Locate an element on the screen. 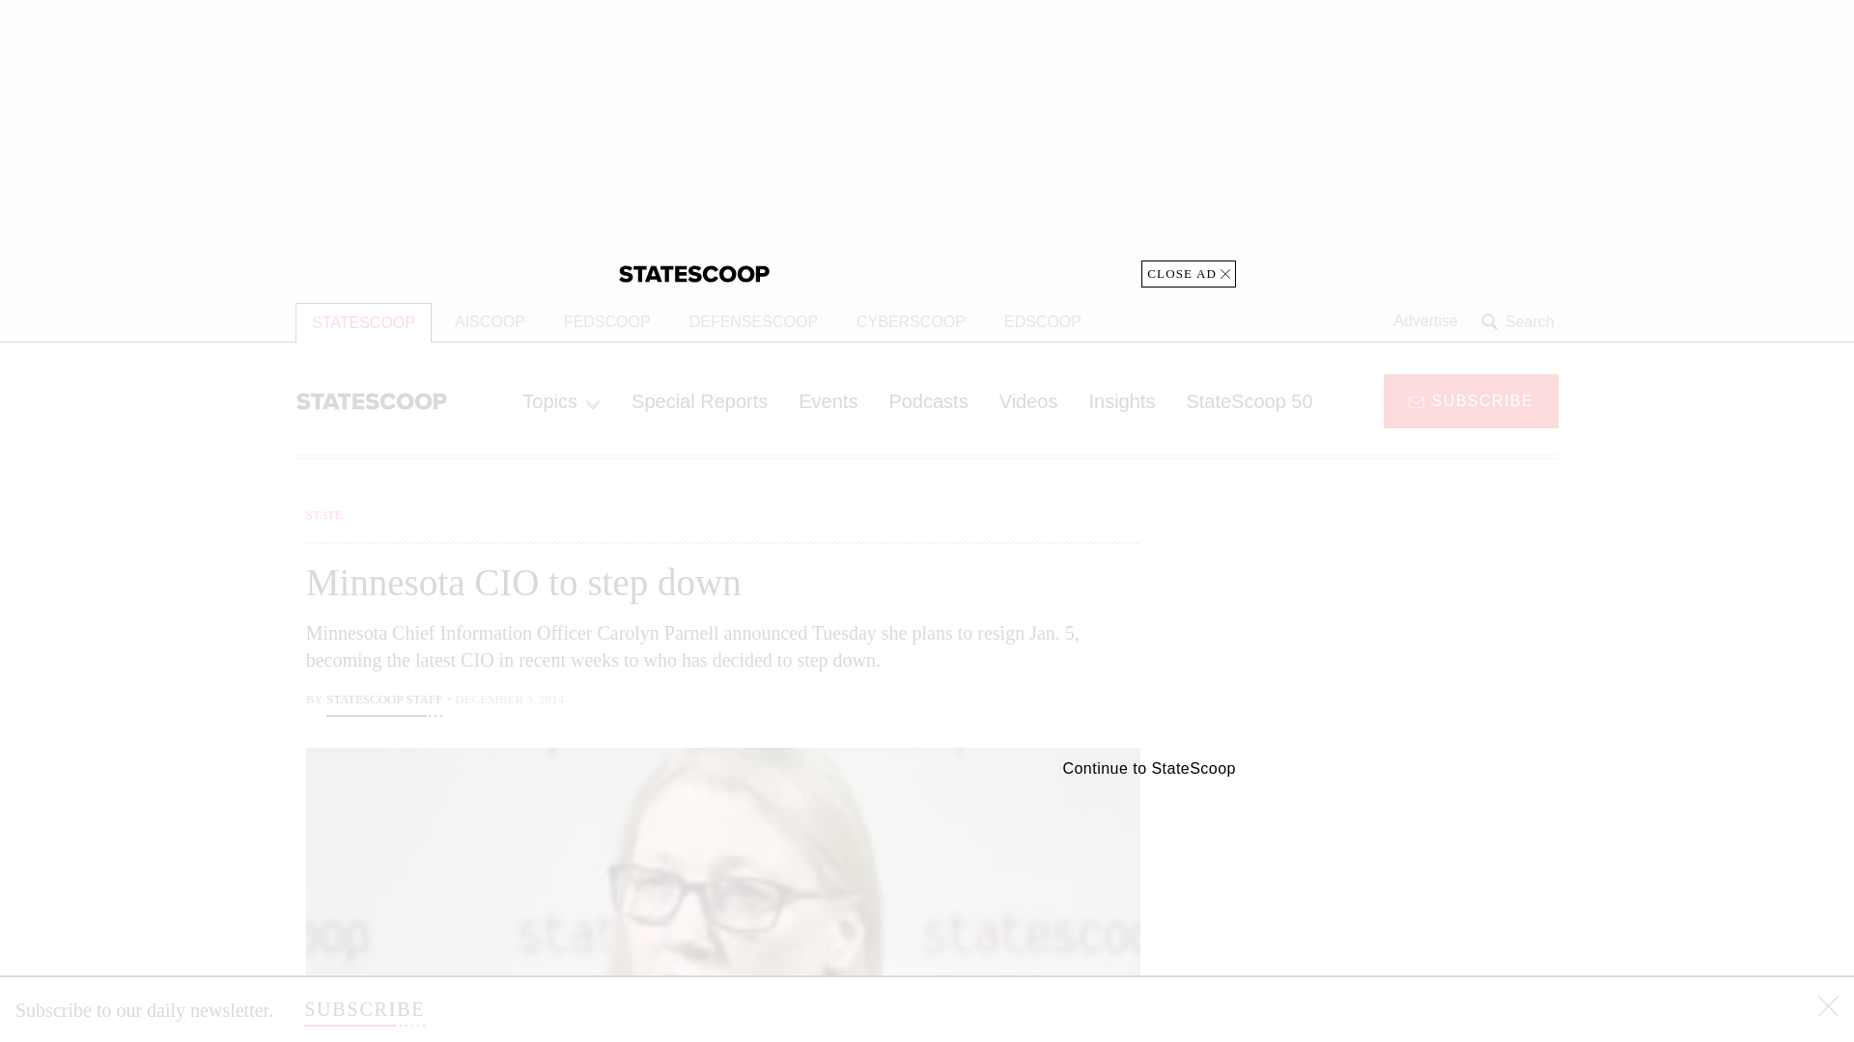  3rd party ad content is located at coordinates (1403, 625).